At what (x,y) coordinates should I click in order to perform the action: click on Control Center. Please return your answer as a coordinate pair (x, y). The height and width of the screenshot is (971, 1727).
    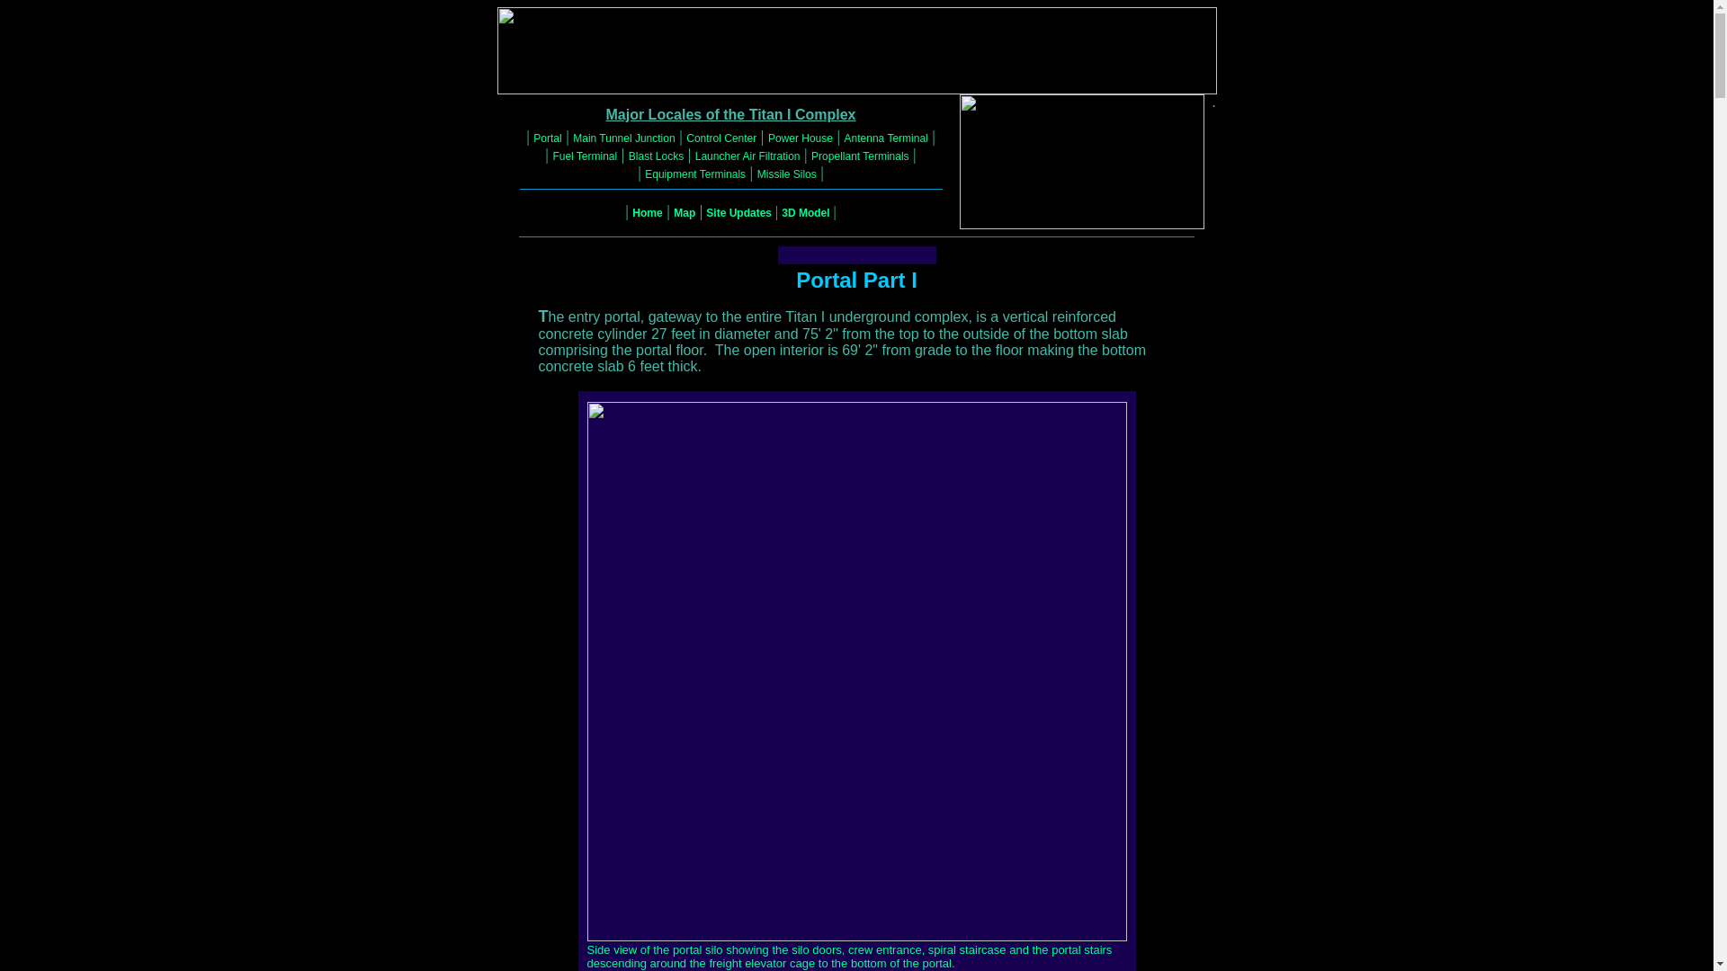
    Looking at the image, I should click on (720, 138).